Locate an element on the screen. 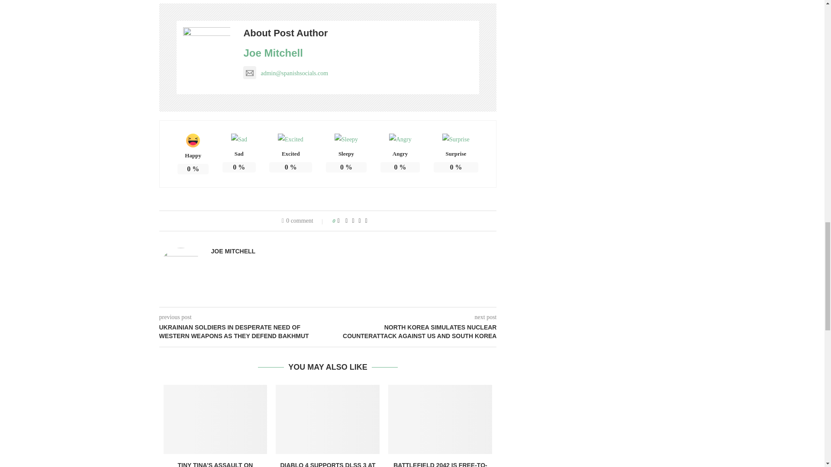 This screenshot has width=831, height=467. Joe Mitchell is located at coordinates (273, 53).